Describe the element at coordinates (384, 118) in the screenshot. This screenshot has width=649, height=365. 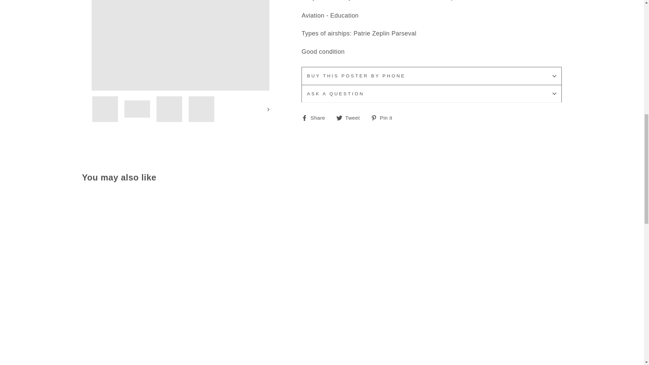
I see `Pin on Pinterest` at that location.